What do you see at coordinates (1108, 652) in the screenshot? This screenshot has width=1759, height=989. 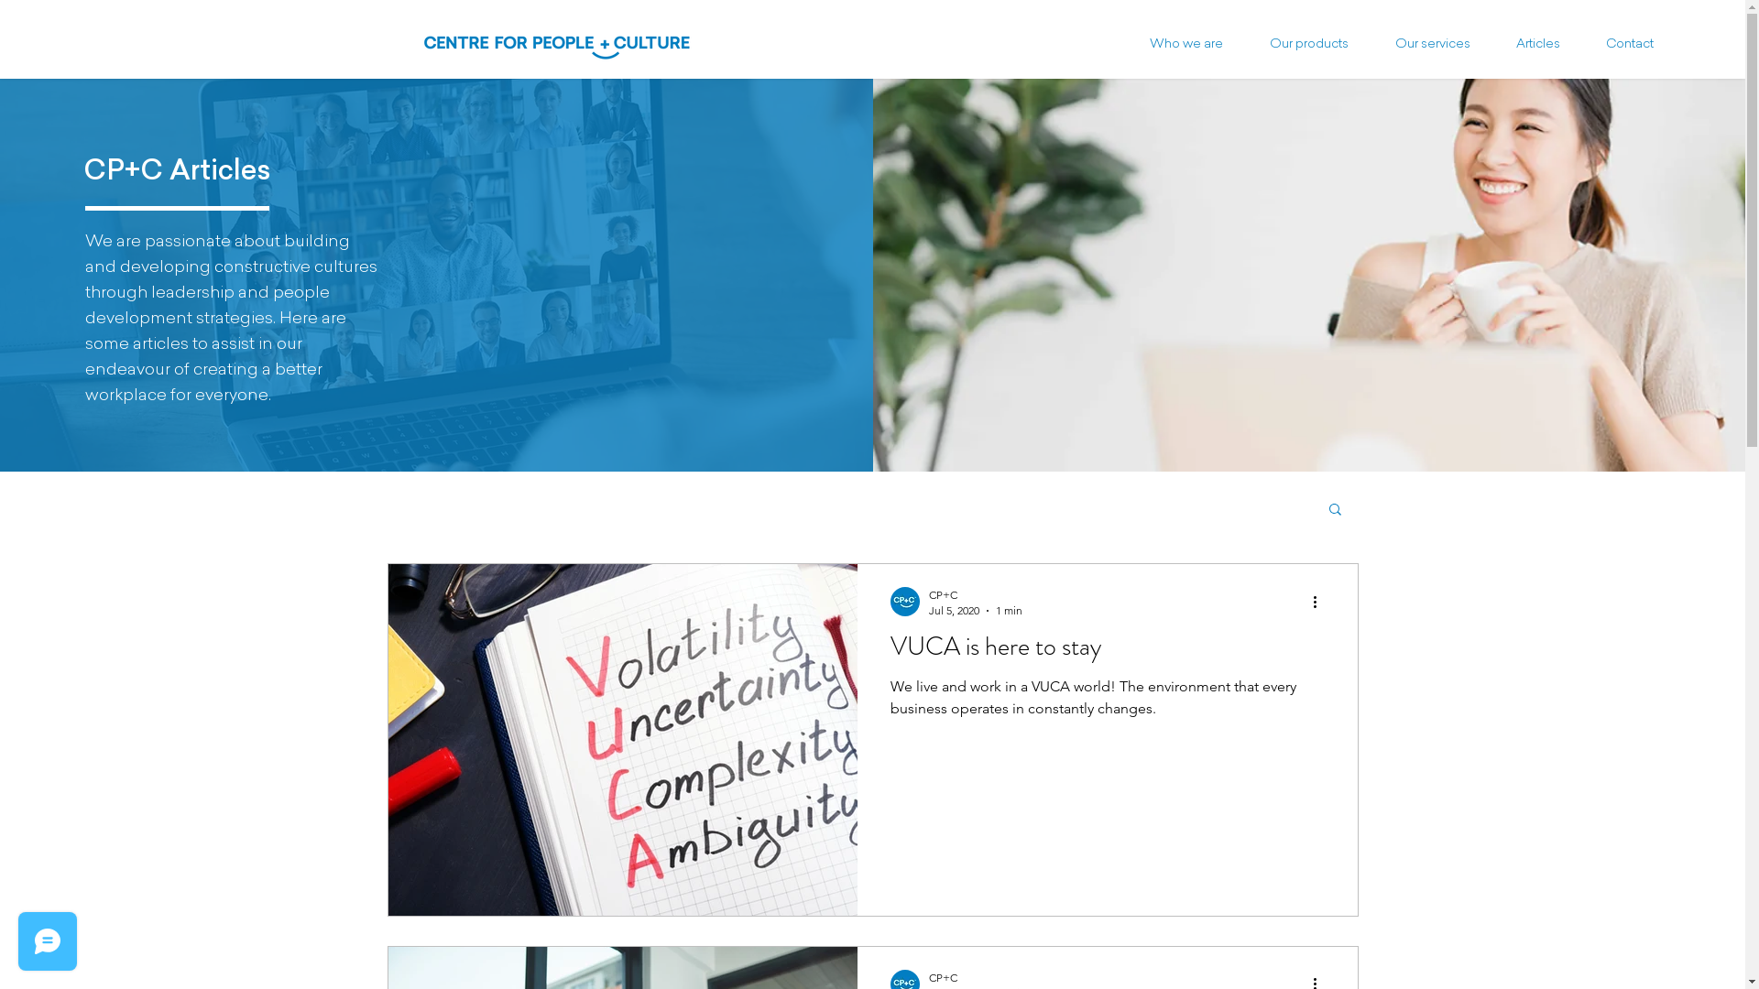 I see `VUCA is here to stay` at bounding box center [1108, 652].